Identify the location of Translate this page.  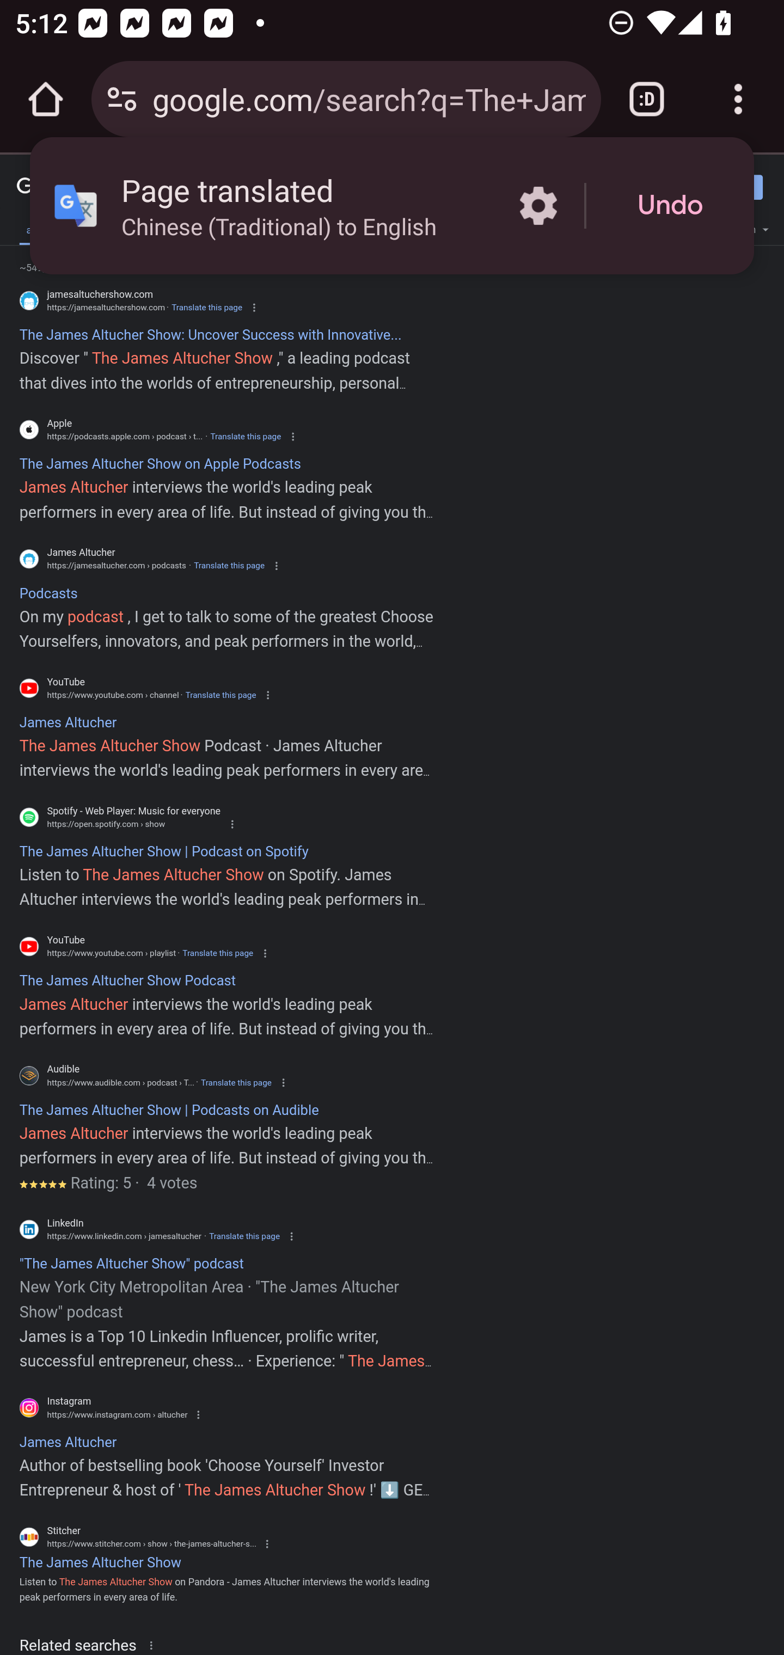
(245, 437).